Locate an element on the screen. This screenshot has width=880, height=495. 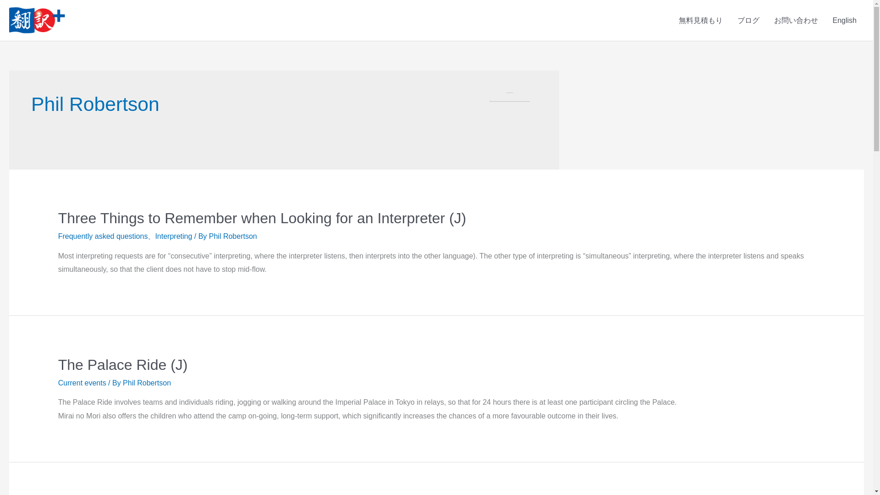
Phil Robertson is located at coordinates (147, 383).